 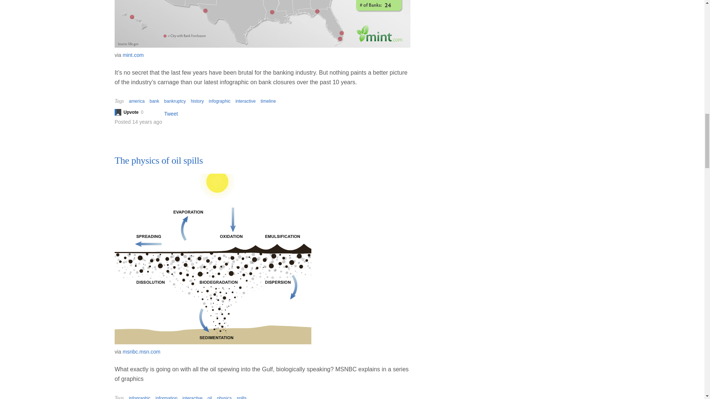 I want to click on interactive, so click(x=246, y=101).